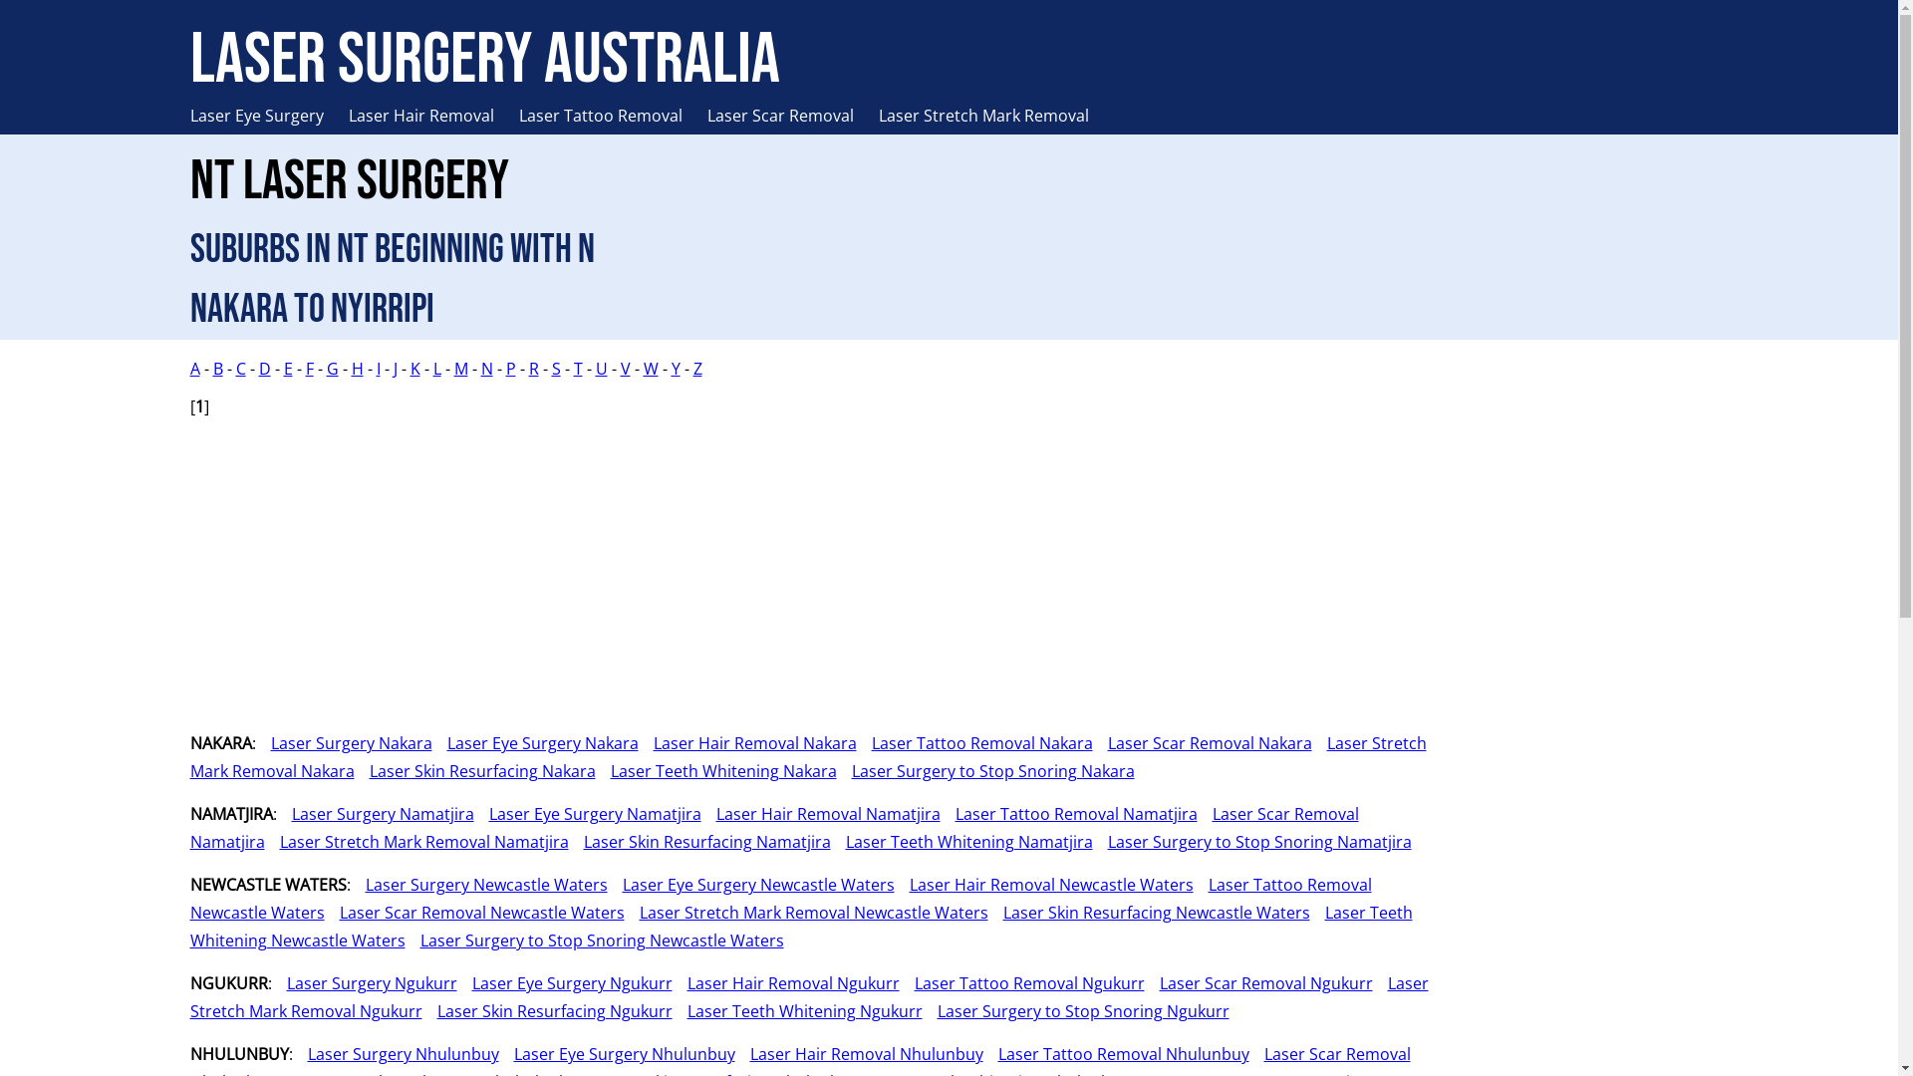 The image size is (1913, 1076). What do you see at coordinates (859, 1054) in the screenshot?
I see `Laser Hair Removal Nhulunbuy` at bounding box center [859, 1054].